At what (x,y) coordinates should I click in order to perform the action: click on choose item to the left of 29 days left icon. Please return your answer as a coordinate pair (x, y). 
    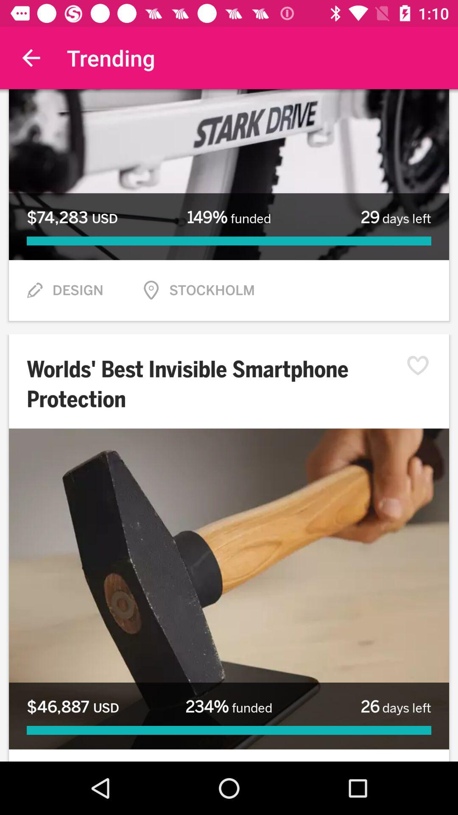
    Looking at the image, I should click on (229, 217).